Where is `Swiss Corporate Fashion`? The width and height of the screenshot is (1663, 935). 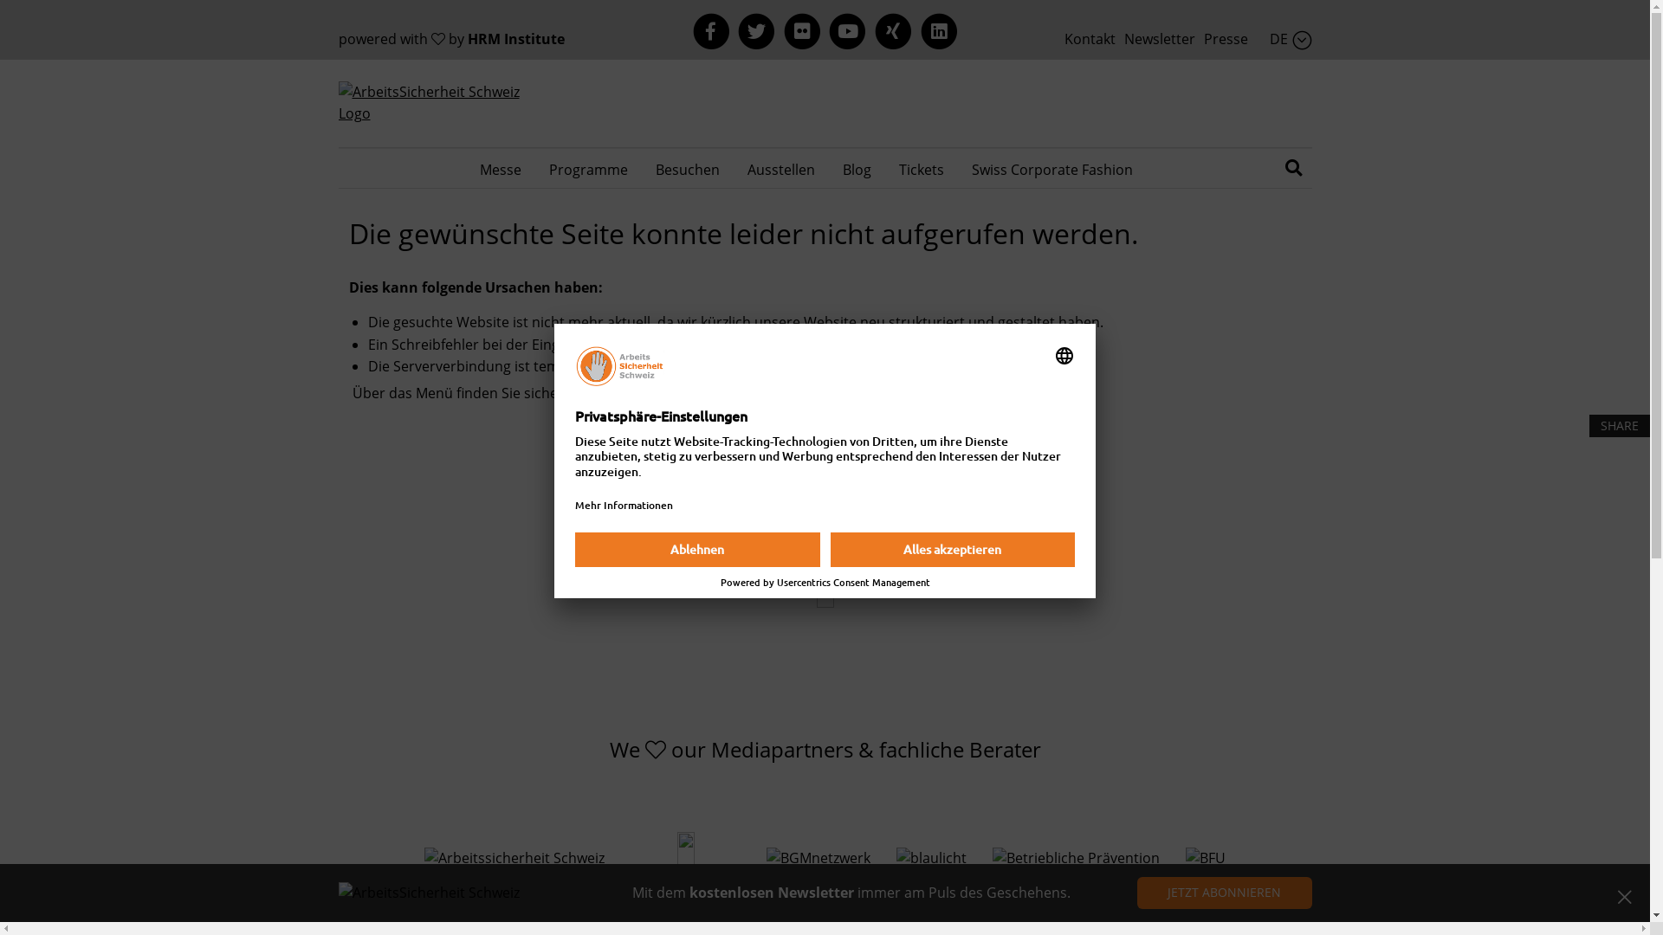 Swiss Corporate Fashion is located at coordinates (1052, 169).